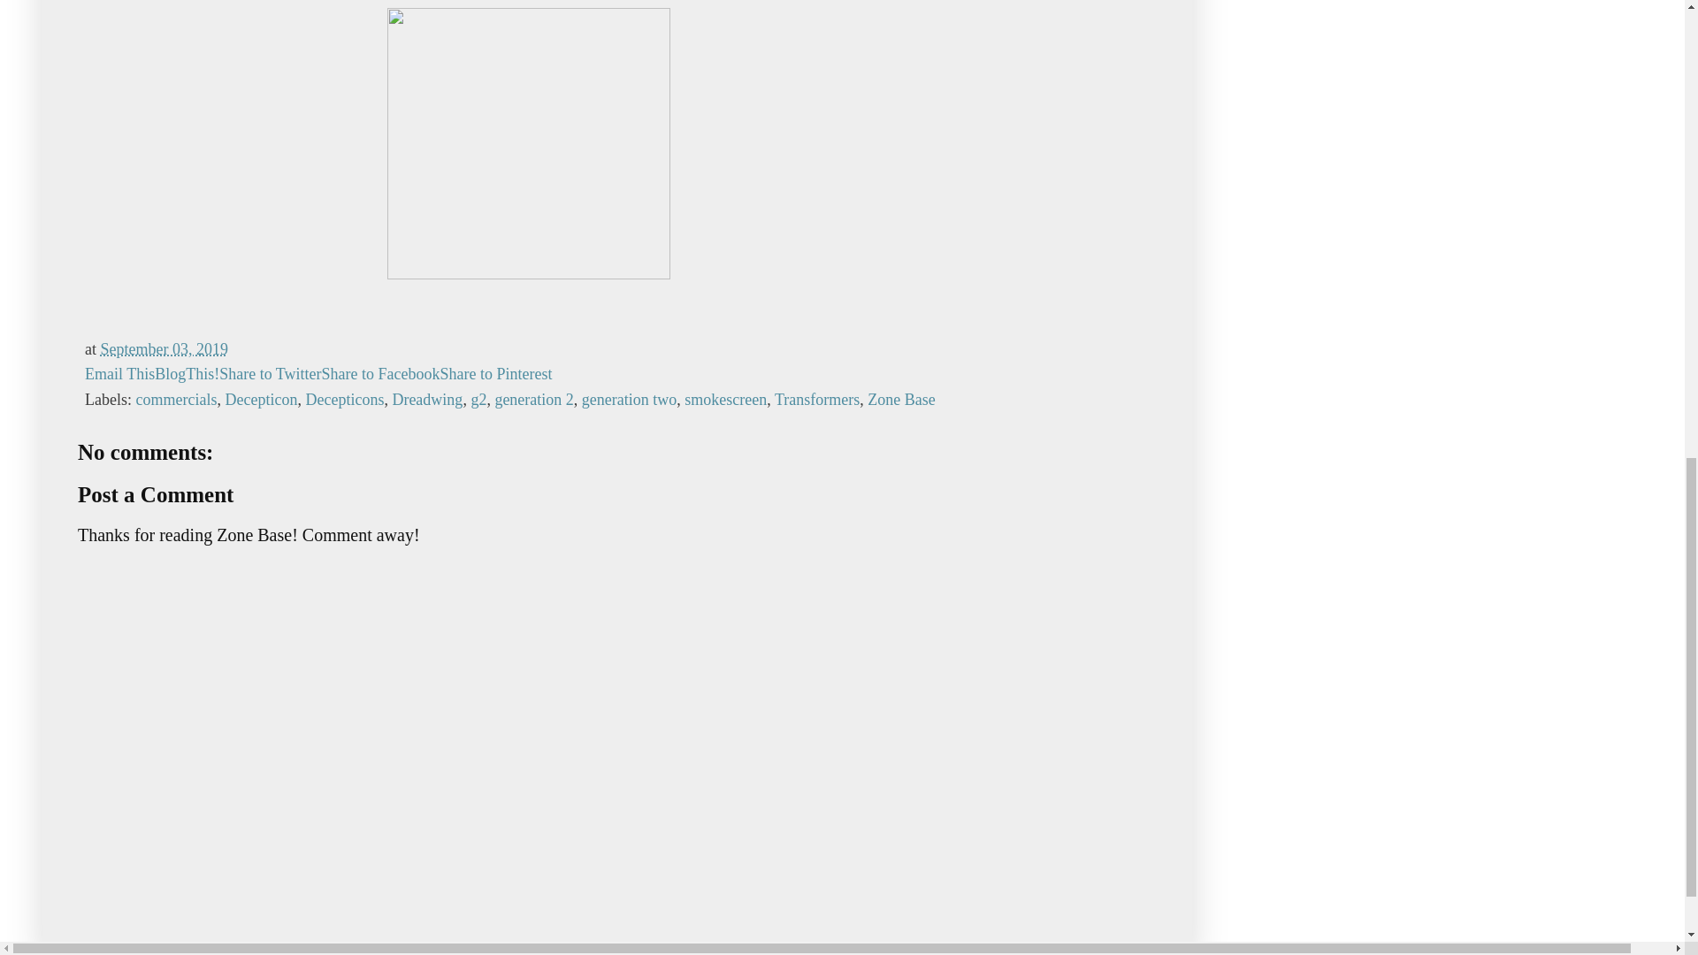  Describe the element at coordinates (164, 348) in the screenshot. I see `permanent link` at that location.